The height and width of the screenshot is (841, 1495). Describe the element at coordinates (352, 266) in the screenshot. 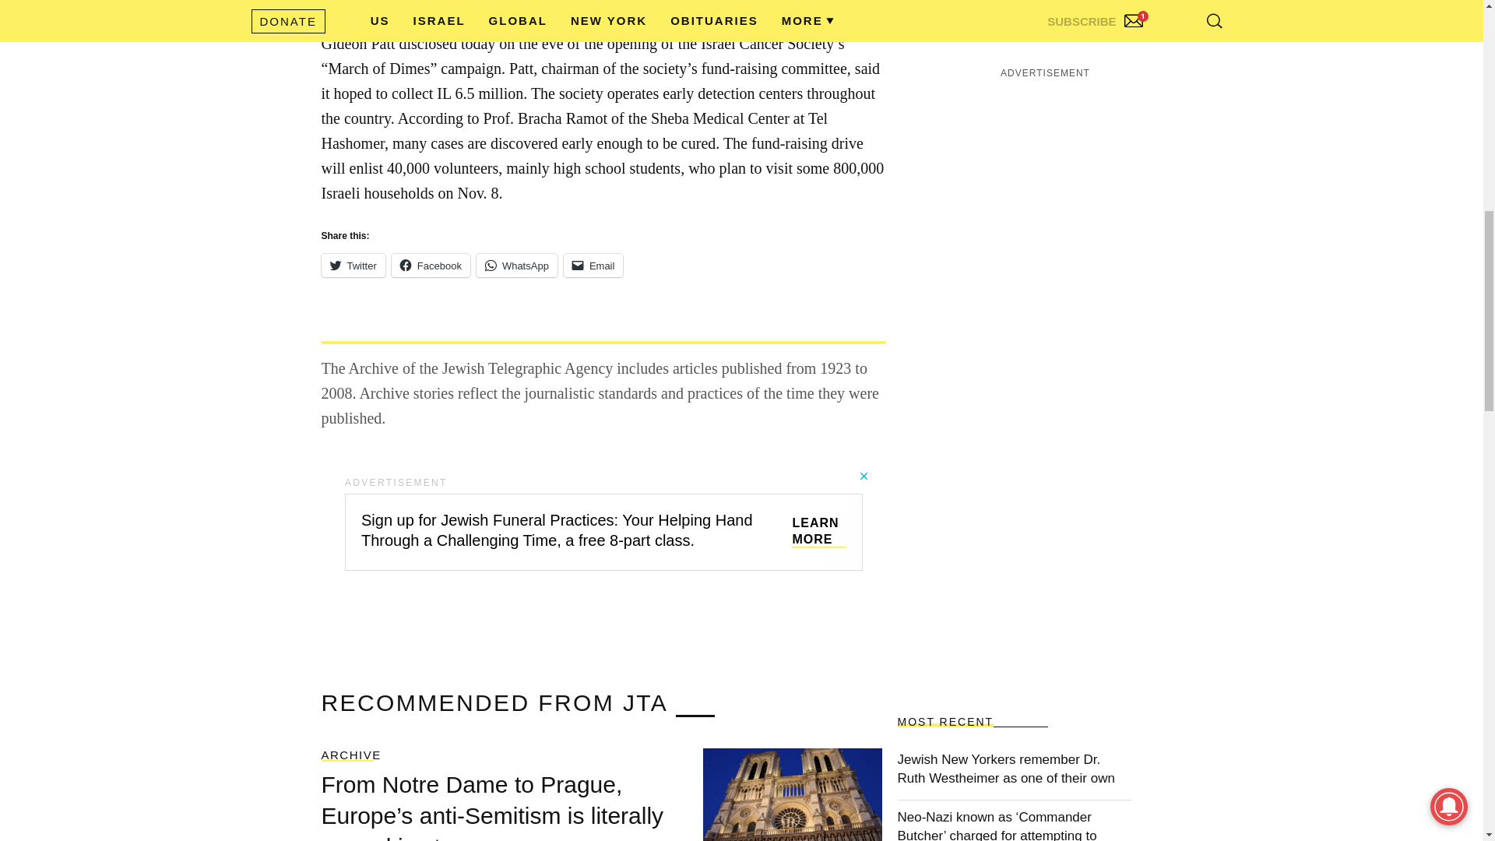

I see `Click to share on Twitter` at that location.